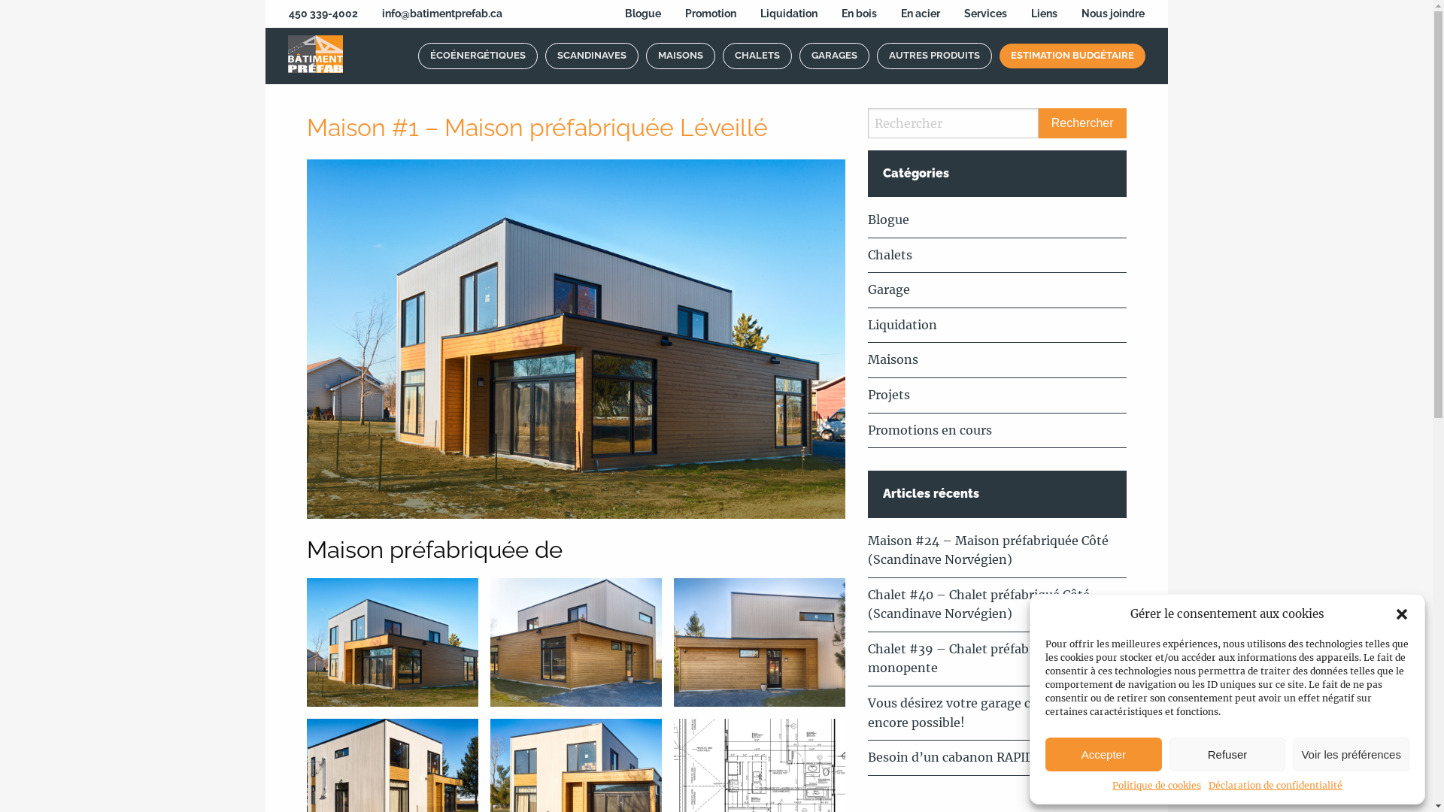 The height and width of the screenshot is (812, 1444). What do you see at coordinates (902, 325) in the screenshot?
I see `Liquidation` at bounding box center [902, 325].